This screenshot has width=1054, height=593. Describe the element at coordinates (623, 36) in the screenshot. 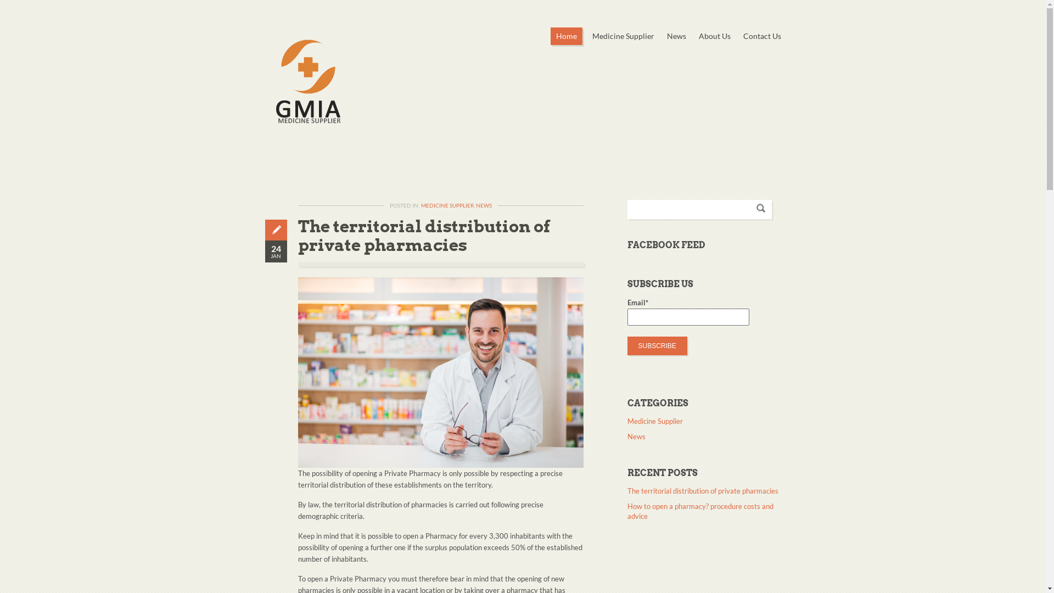

I see `Medicine Supplier` at that location.